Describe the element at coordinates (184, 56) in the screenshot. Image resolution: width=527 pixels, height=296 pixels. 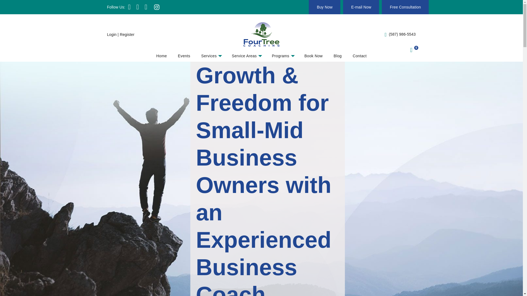
I see `Events` at that location.